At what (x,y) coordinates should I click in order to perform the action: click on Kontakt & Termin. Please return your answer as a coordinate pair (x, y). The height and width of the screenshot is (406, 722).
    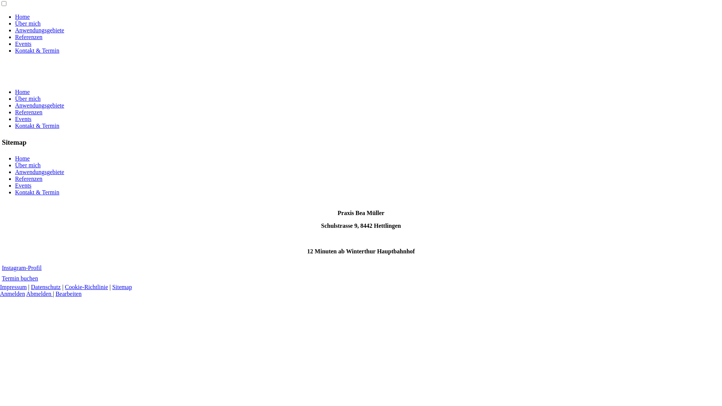
    Looking at the image, I should click on (37, 192).